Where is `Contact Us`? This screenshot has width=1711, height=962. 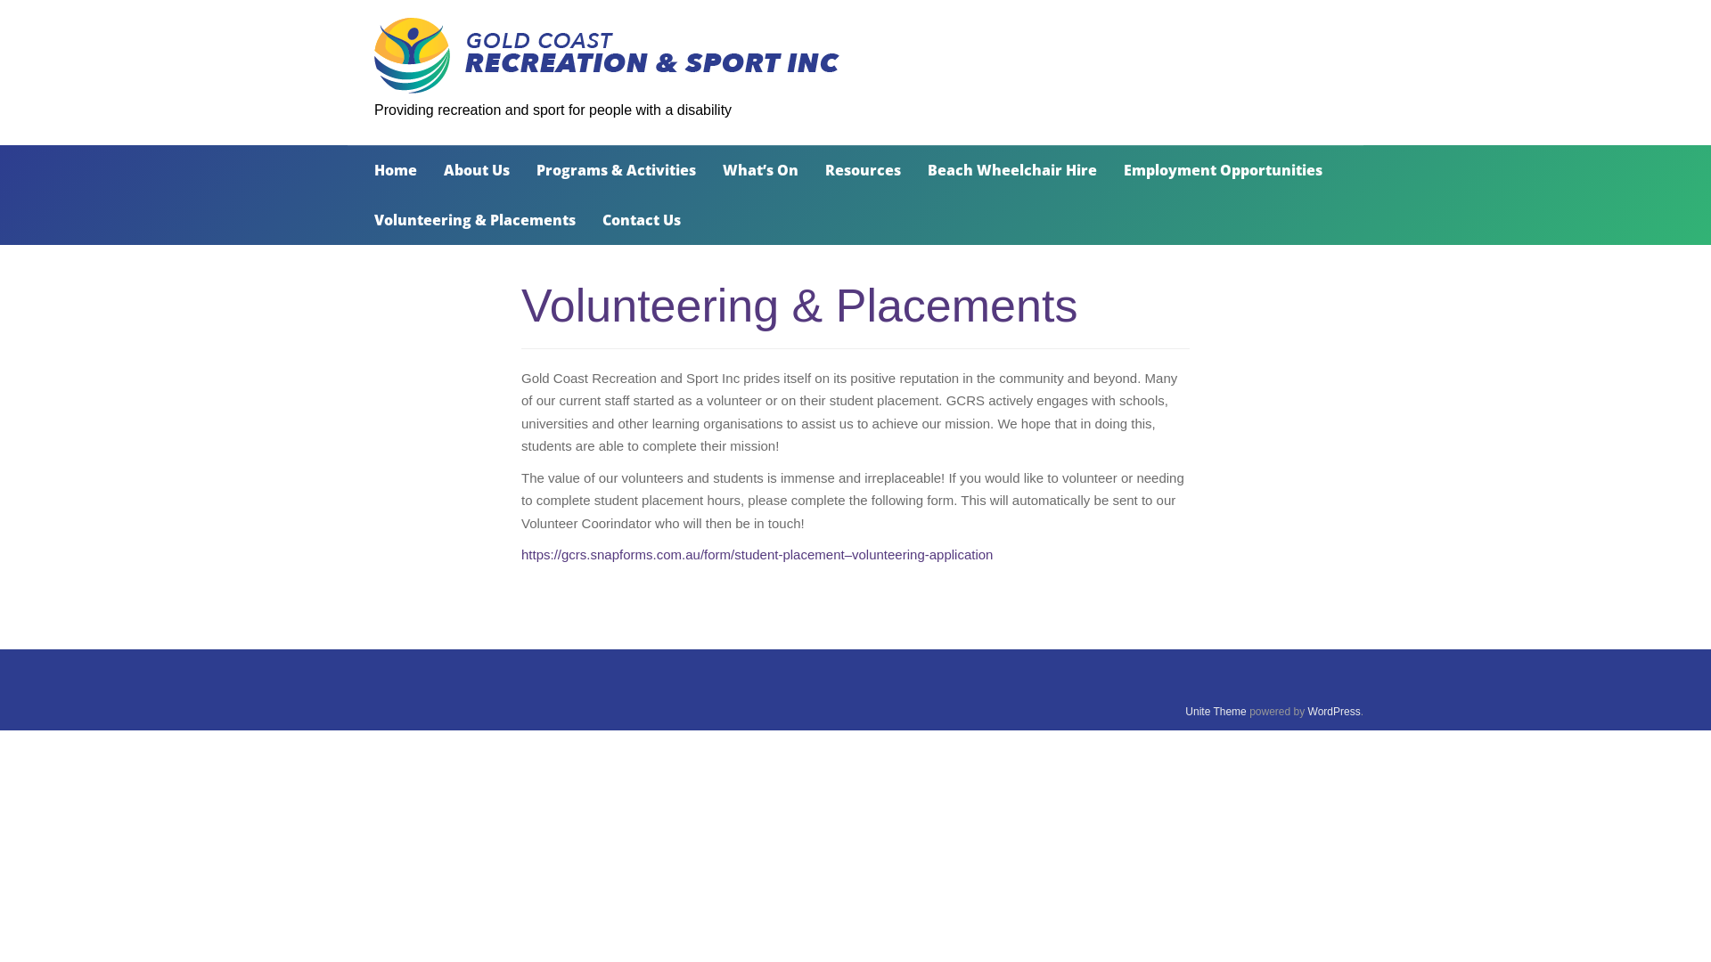
Contact Us is located at coordinates (642, 220).